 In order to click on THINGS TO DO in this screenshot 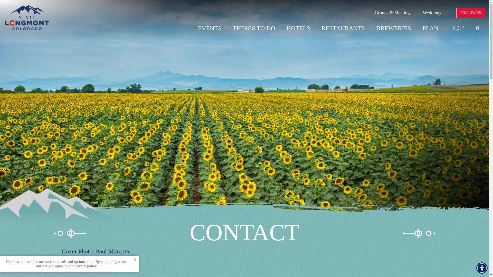, I will do `click(254, 28)`.